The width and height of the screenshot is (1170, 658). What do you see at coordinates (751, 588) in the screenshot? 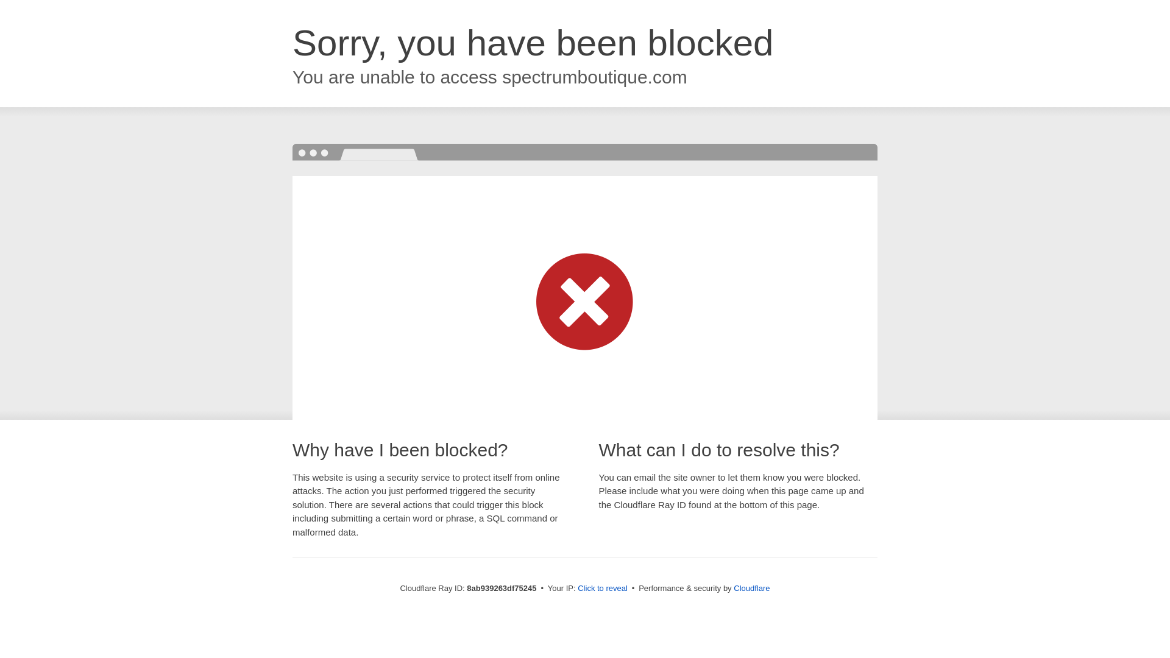
I see `Cloudflare` at bounding box center [751, 588].